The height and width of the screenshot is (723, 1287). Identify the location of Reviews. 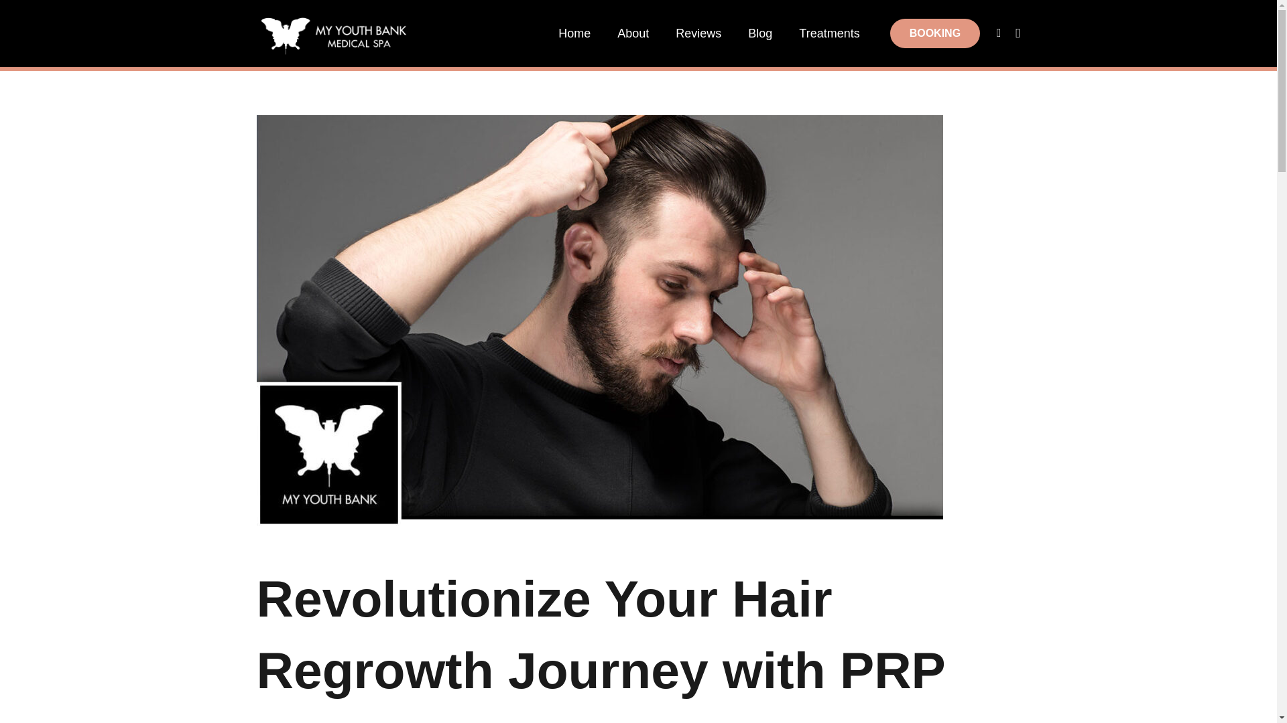
(698, 33).